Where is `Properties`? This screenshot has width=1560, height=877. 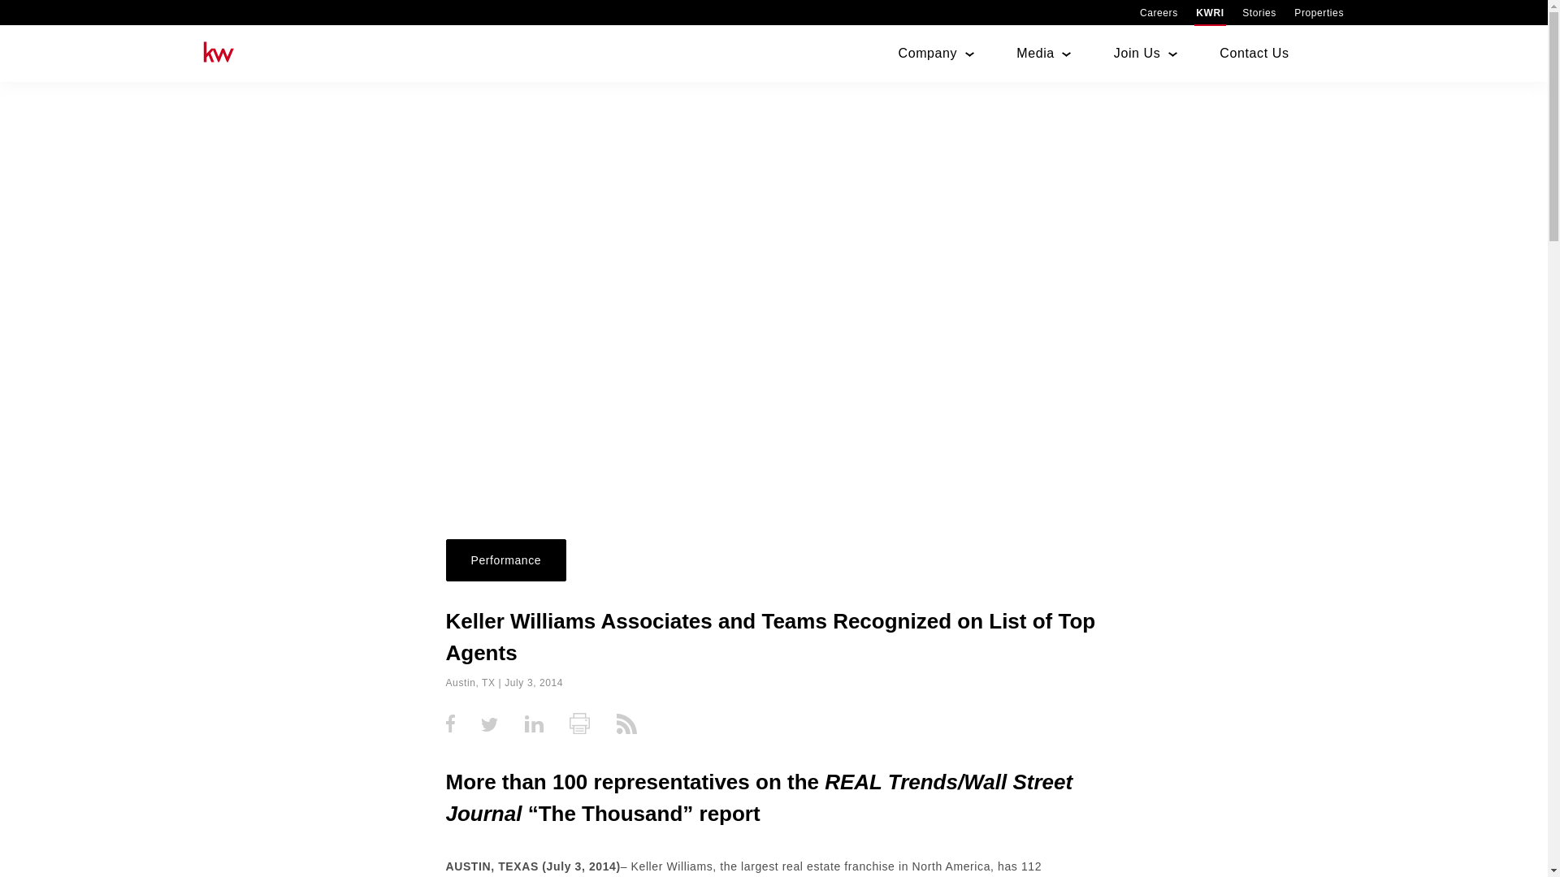 Properties is located at coordinates (1319, 11).